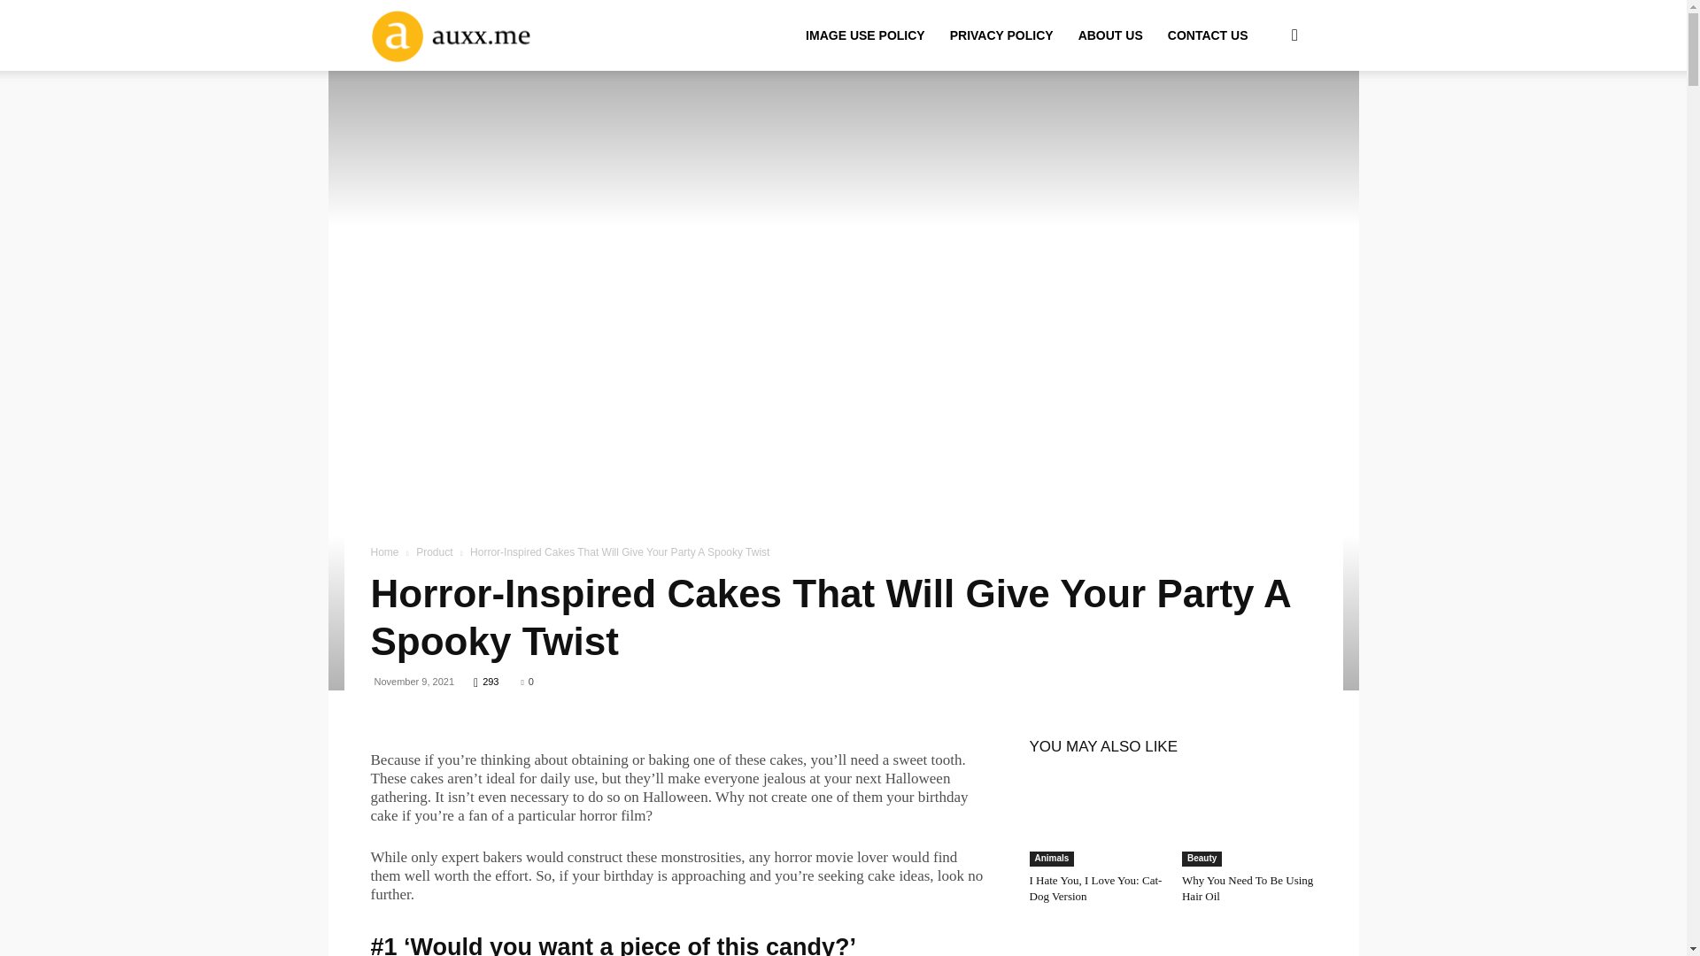  Describe the element at coordinates (434, 551) in the screenshot. I see `View all posts in Product` at that location.